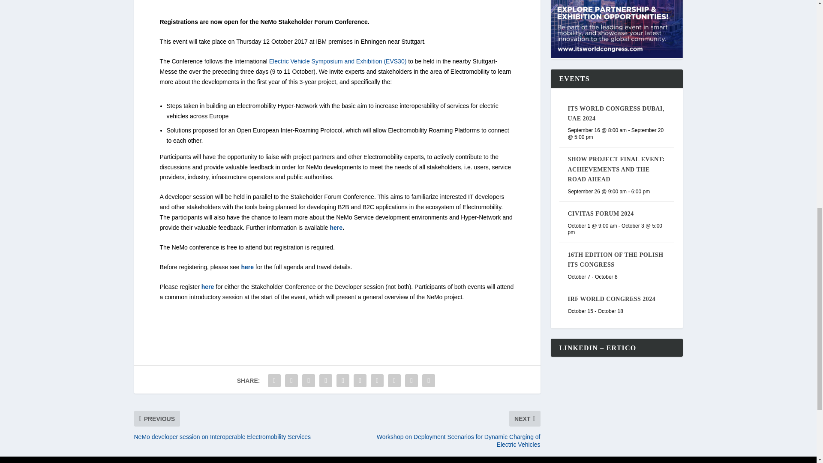  I want to click on Share "NeMo Stakeholder Forum Conference" via Email, so click(411, 381).